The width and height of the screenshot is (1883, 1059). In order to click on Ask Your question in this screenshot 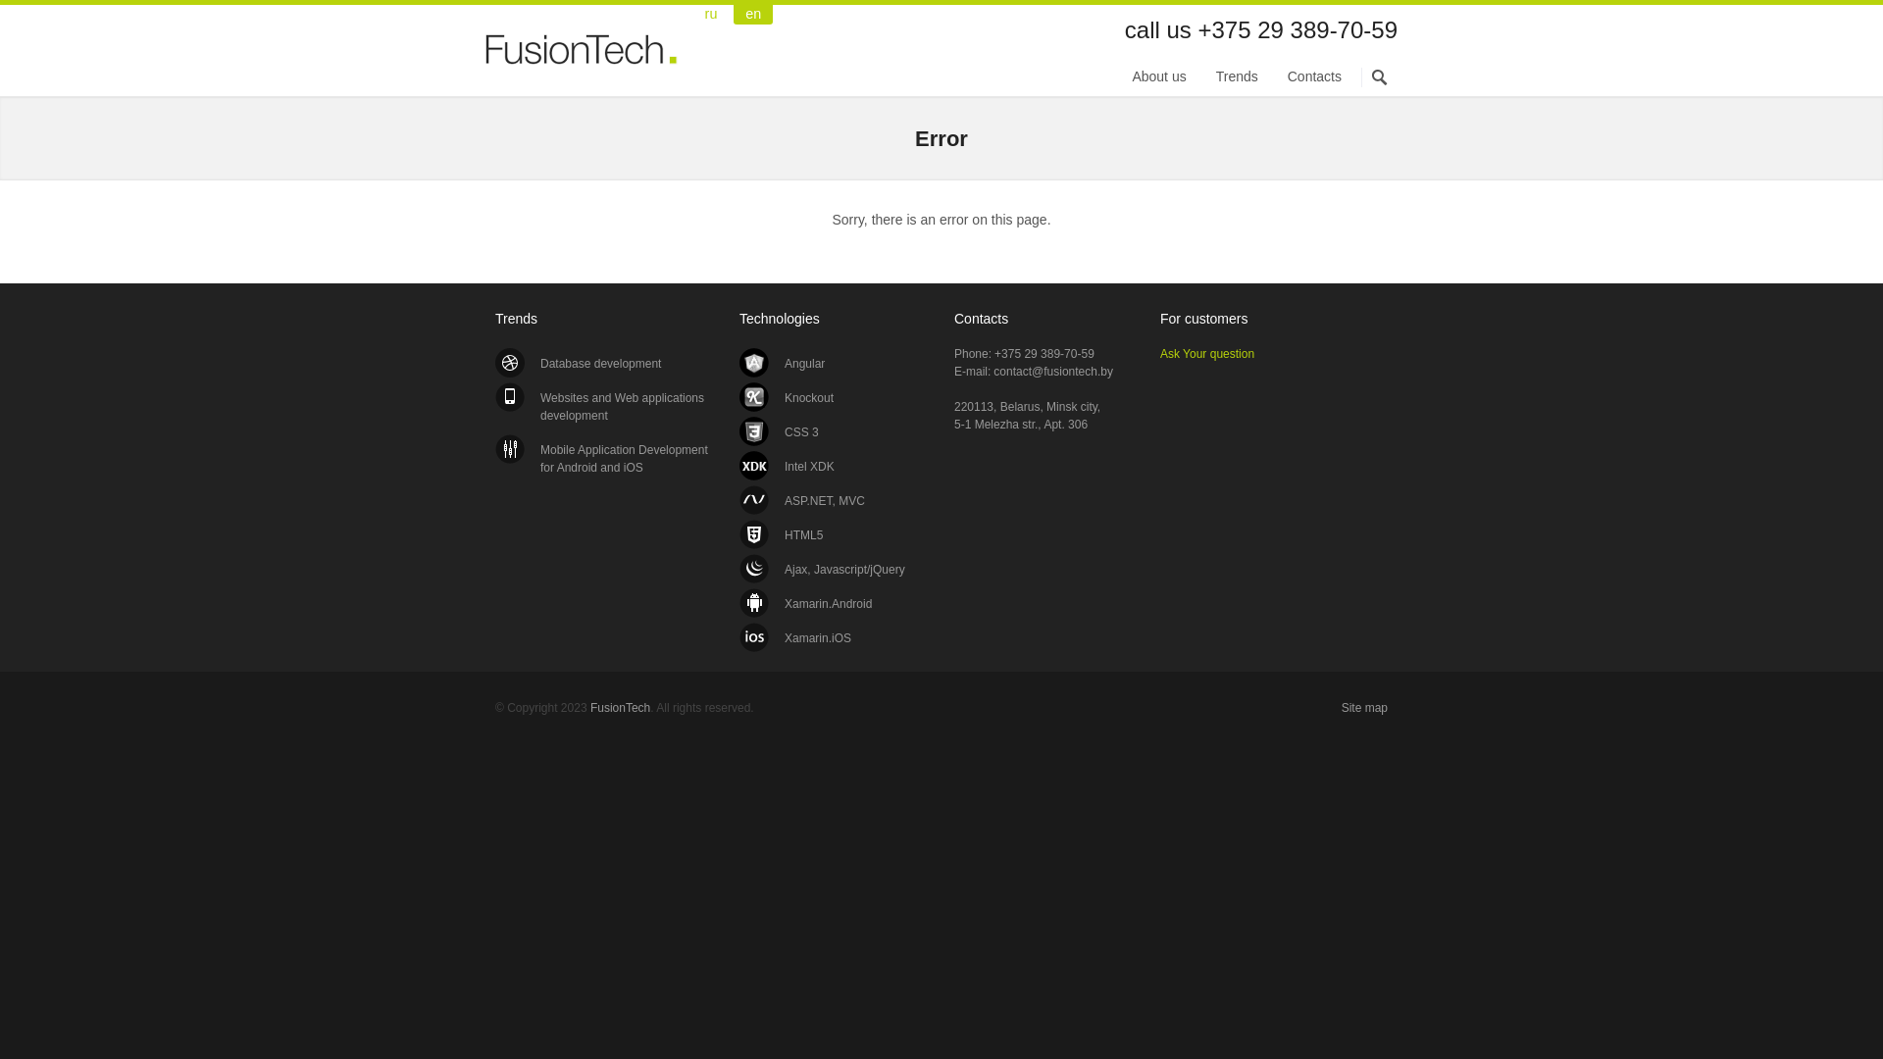, I will do `click(1207, 354)`.